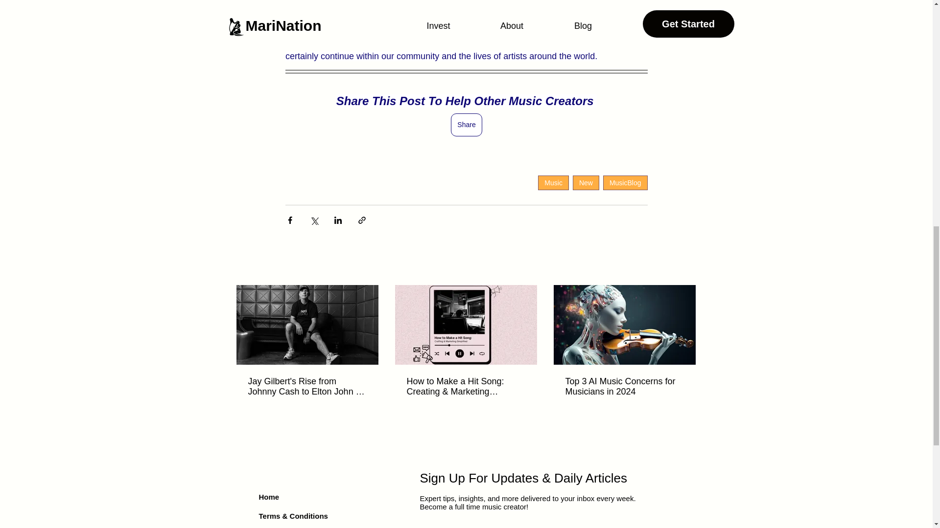 Image resolution: width=940 pixels, height=528 pixels. Describe the element at coordinates (553, 182) in the screenshot. I see `Music` at that location.